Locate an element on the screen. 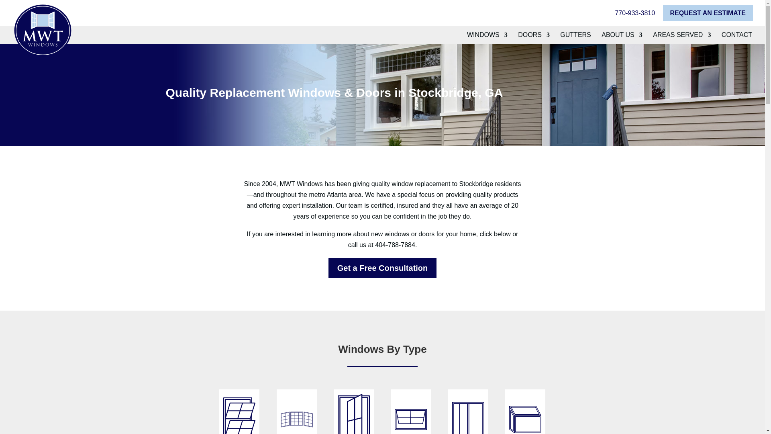  AREAS SERVED is located at coordinates (682, 38).